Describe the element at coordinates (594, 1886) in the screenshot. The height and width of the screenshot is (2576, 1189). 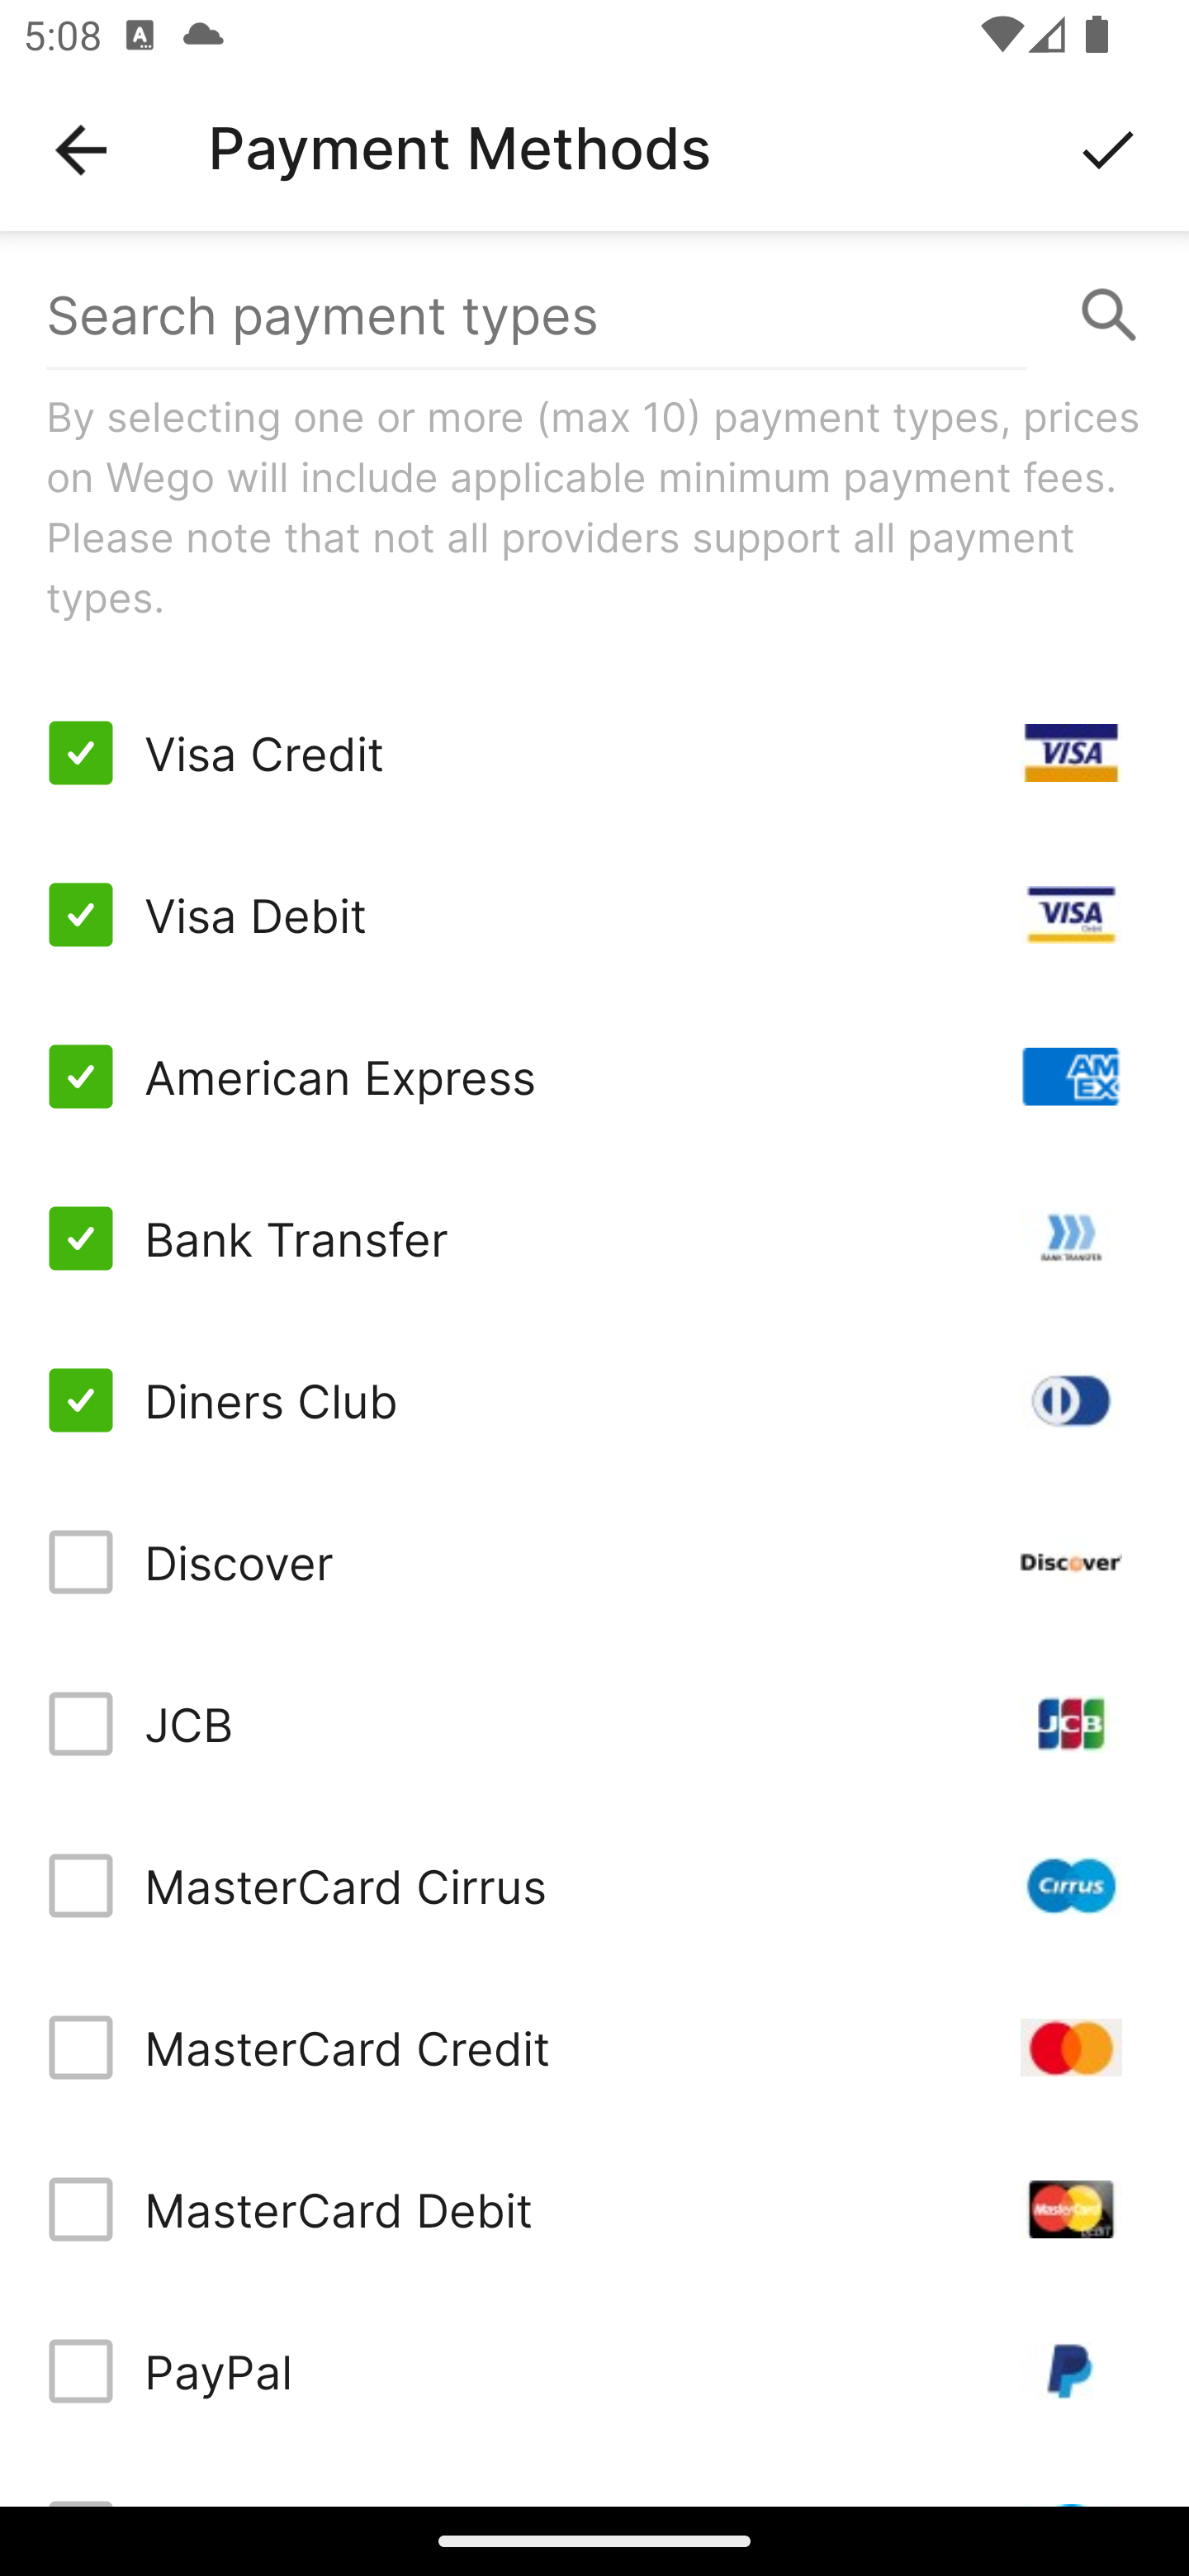
I see `MasterCard Cirrus` at that location.